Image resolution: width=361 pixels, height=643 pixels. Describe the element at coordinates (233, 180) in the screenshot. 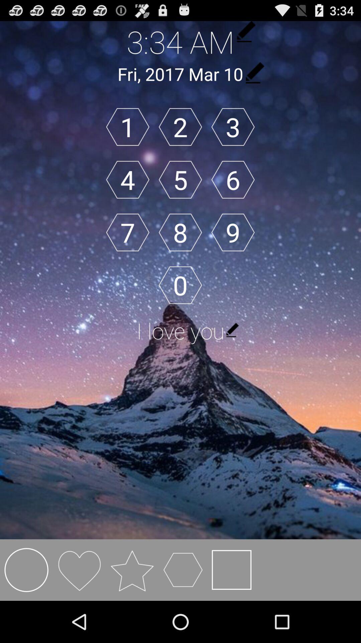

I see `tap item above 9 icon` at that location.